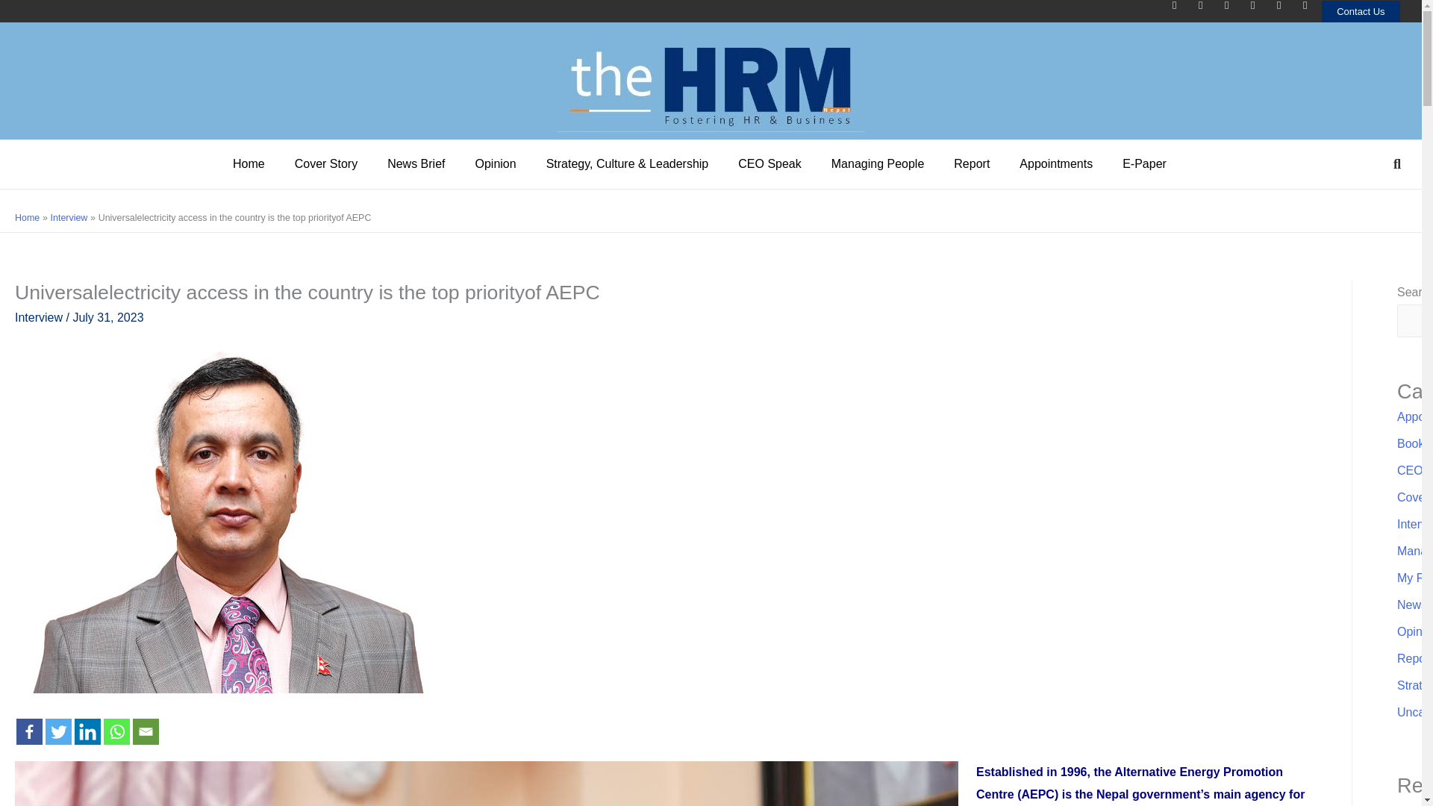 The height and width of the screenshot is (806, 1433). I want to click on Appointments, so click(1055, 164).